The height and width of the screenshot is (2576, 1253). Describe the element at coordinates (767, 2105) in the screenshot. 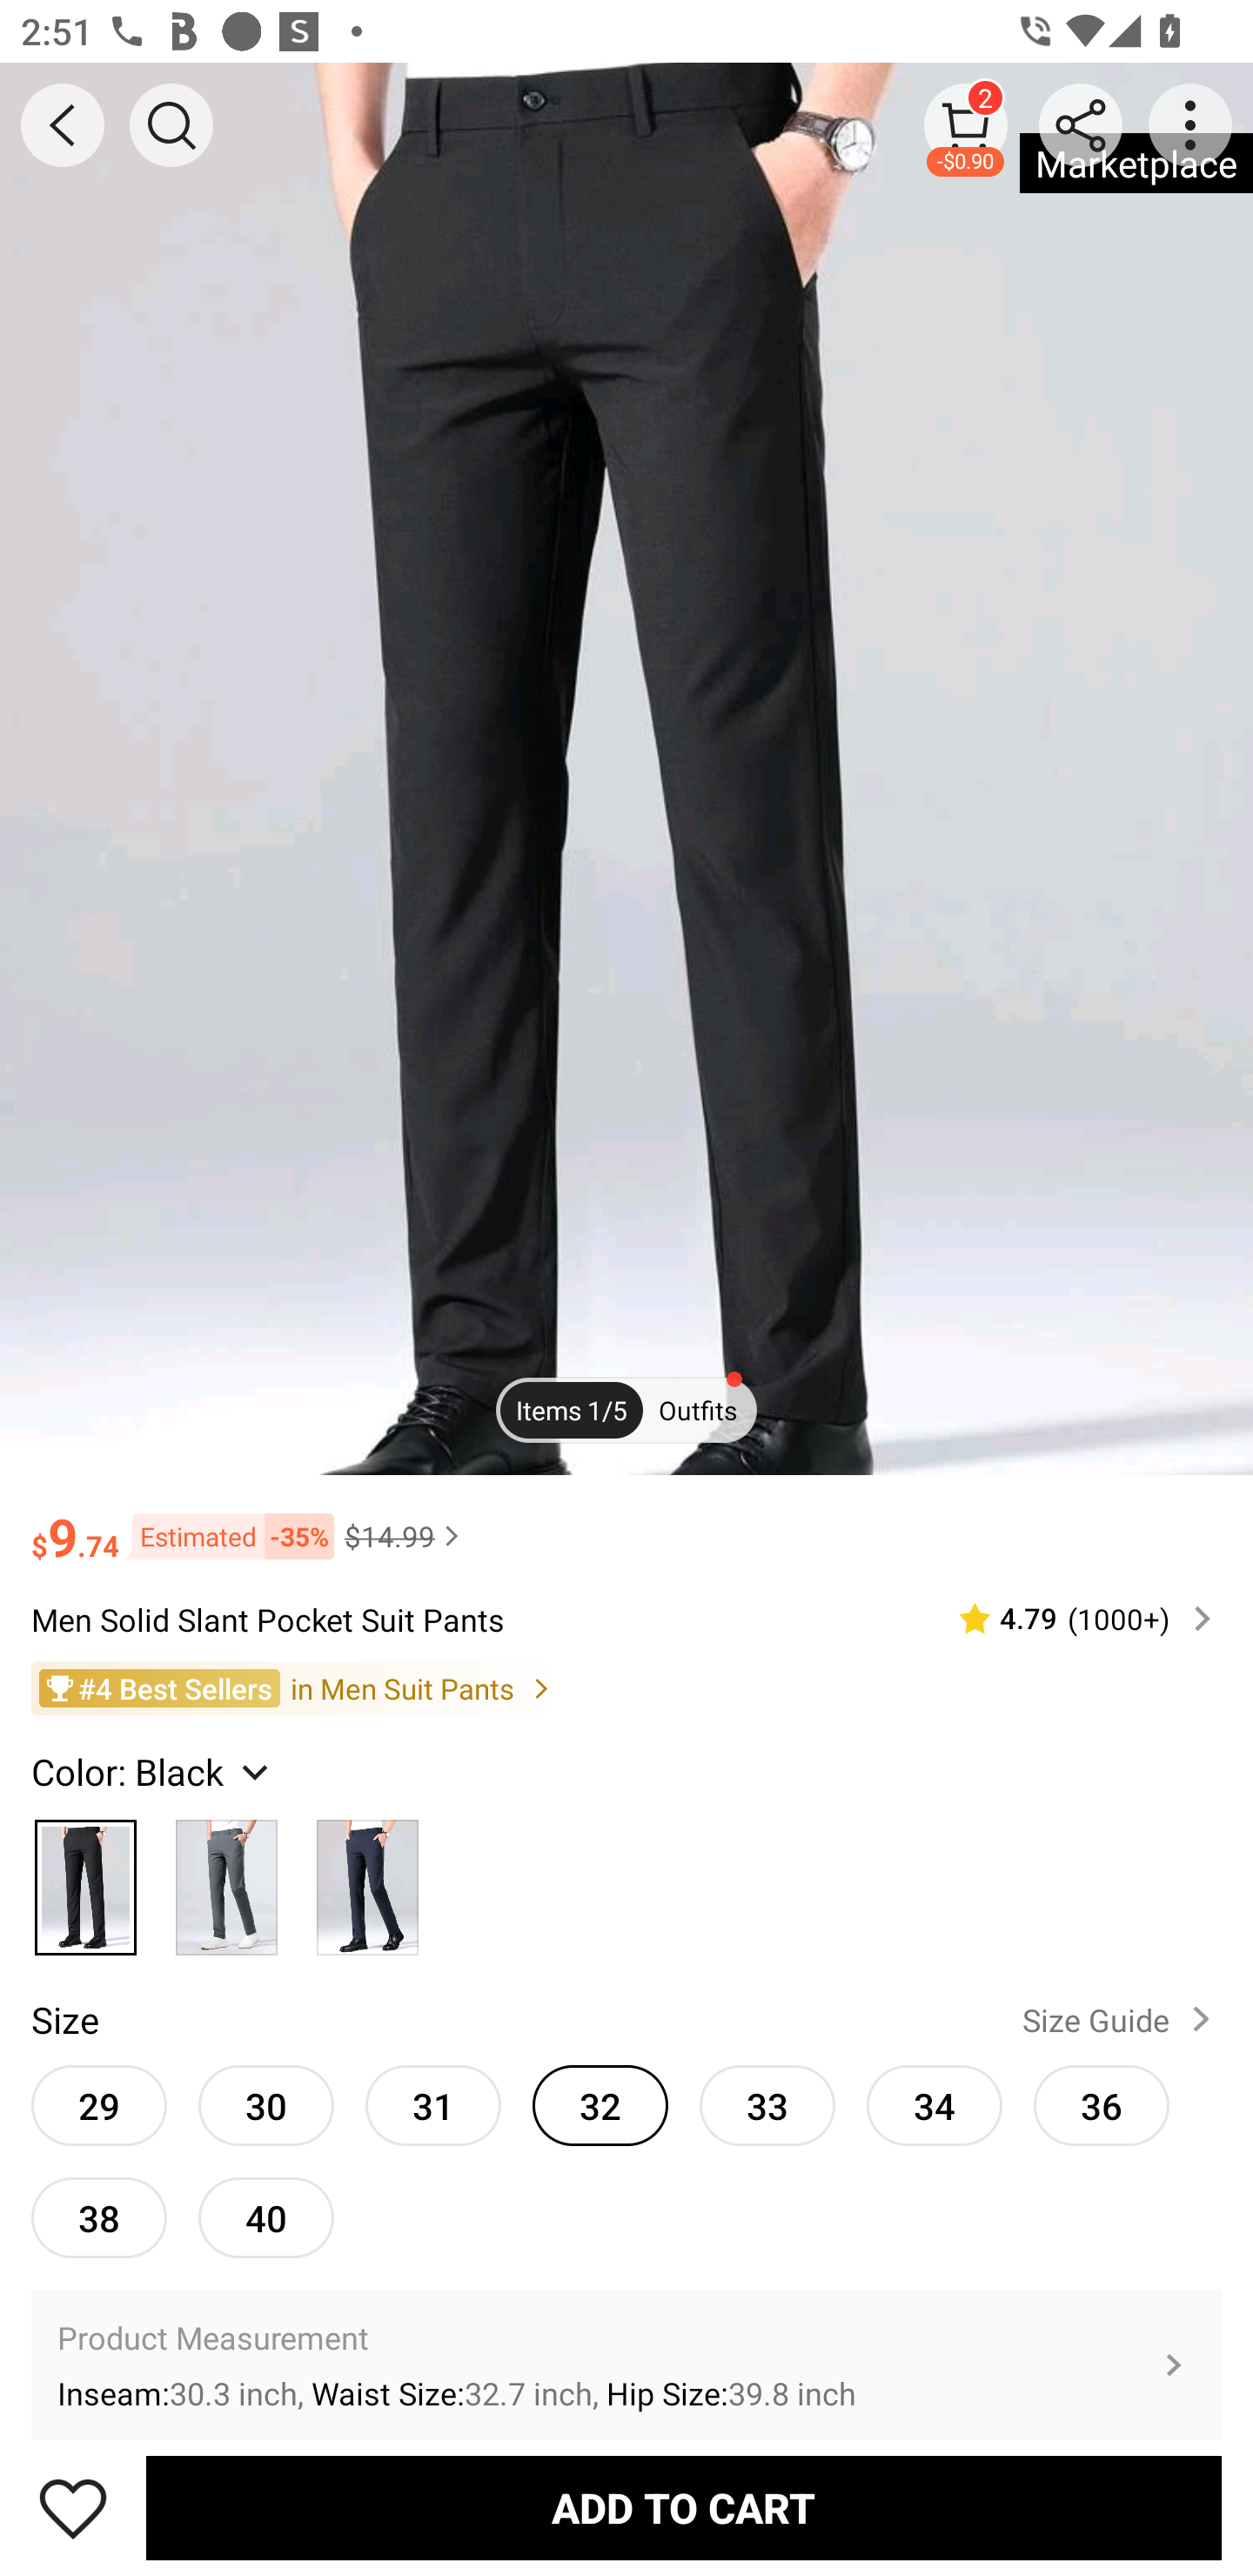

I see `33 33unselected option` at that location.